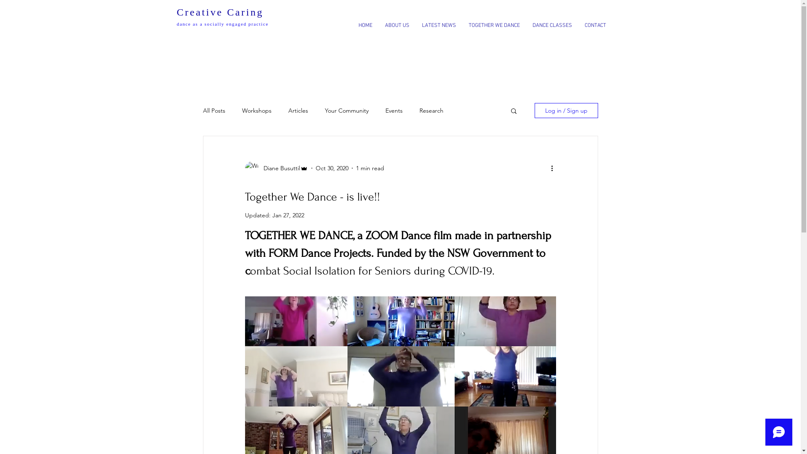 The image size is (807, 454). What do you see at coordinates (393, 111) in the screenshot?
I see `Events` at bounding box center [393, 111].